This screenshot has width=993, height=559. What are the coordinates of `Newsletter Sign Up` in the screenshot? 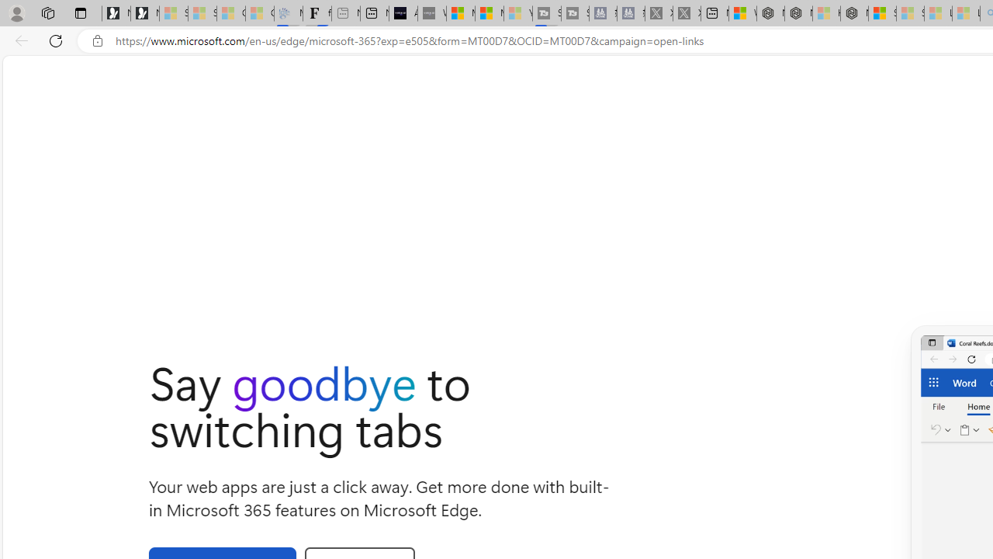 It's located at (144, 14).